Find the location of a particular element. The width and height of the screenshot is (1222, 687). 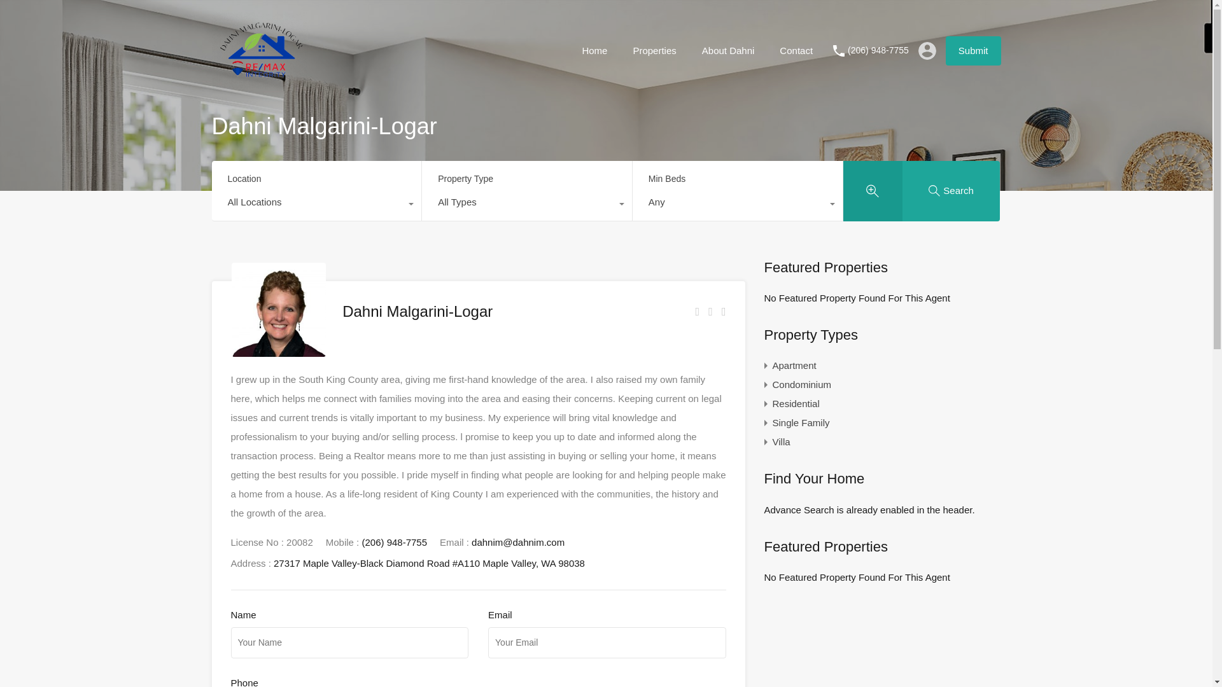

All Locations is located at coordinates (316, 205).